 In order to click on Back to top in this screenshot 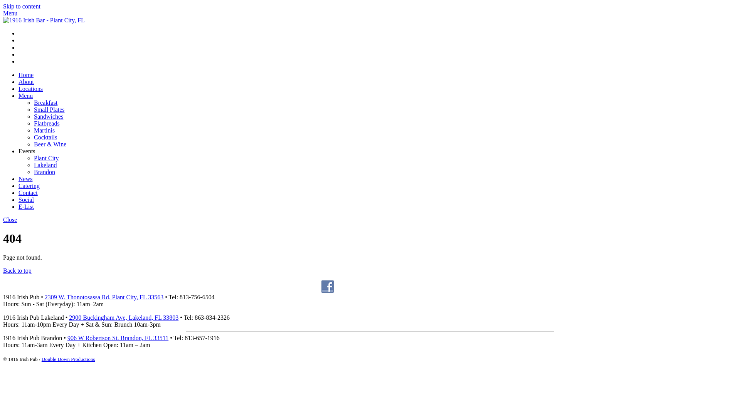, I will do `click(17, 270)`.